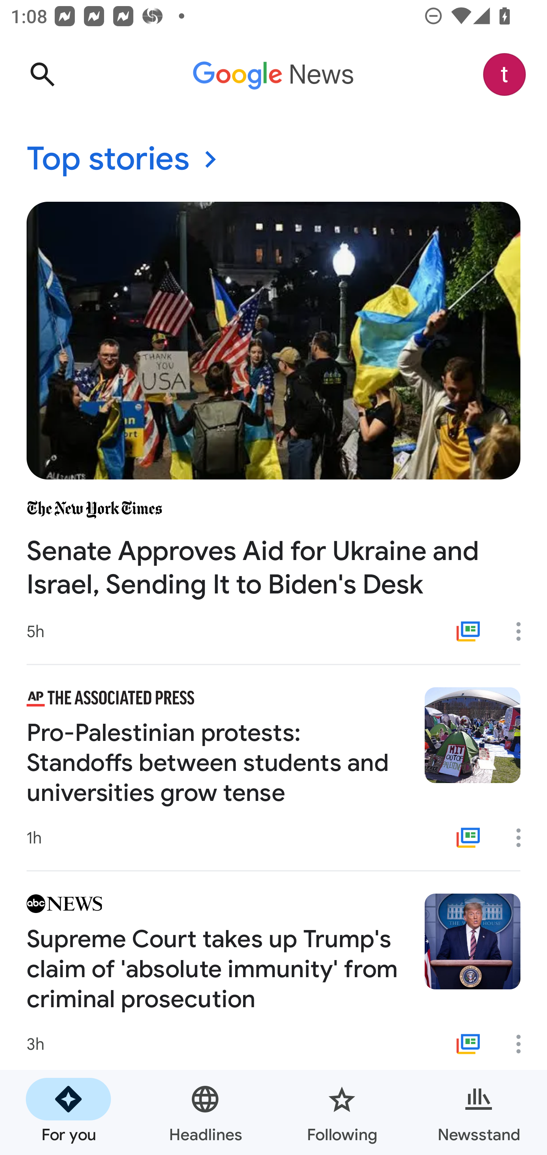 The image size is (547, 1155). What do you see at coordinates (523, 1044) in the screenshot?
I see `More options` at bounding box center [523, 1044].